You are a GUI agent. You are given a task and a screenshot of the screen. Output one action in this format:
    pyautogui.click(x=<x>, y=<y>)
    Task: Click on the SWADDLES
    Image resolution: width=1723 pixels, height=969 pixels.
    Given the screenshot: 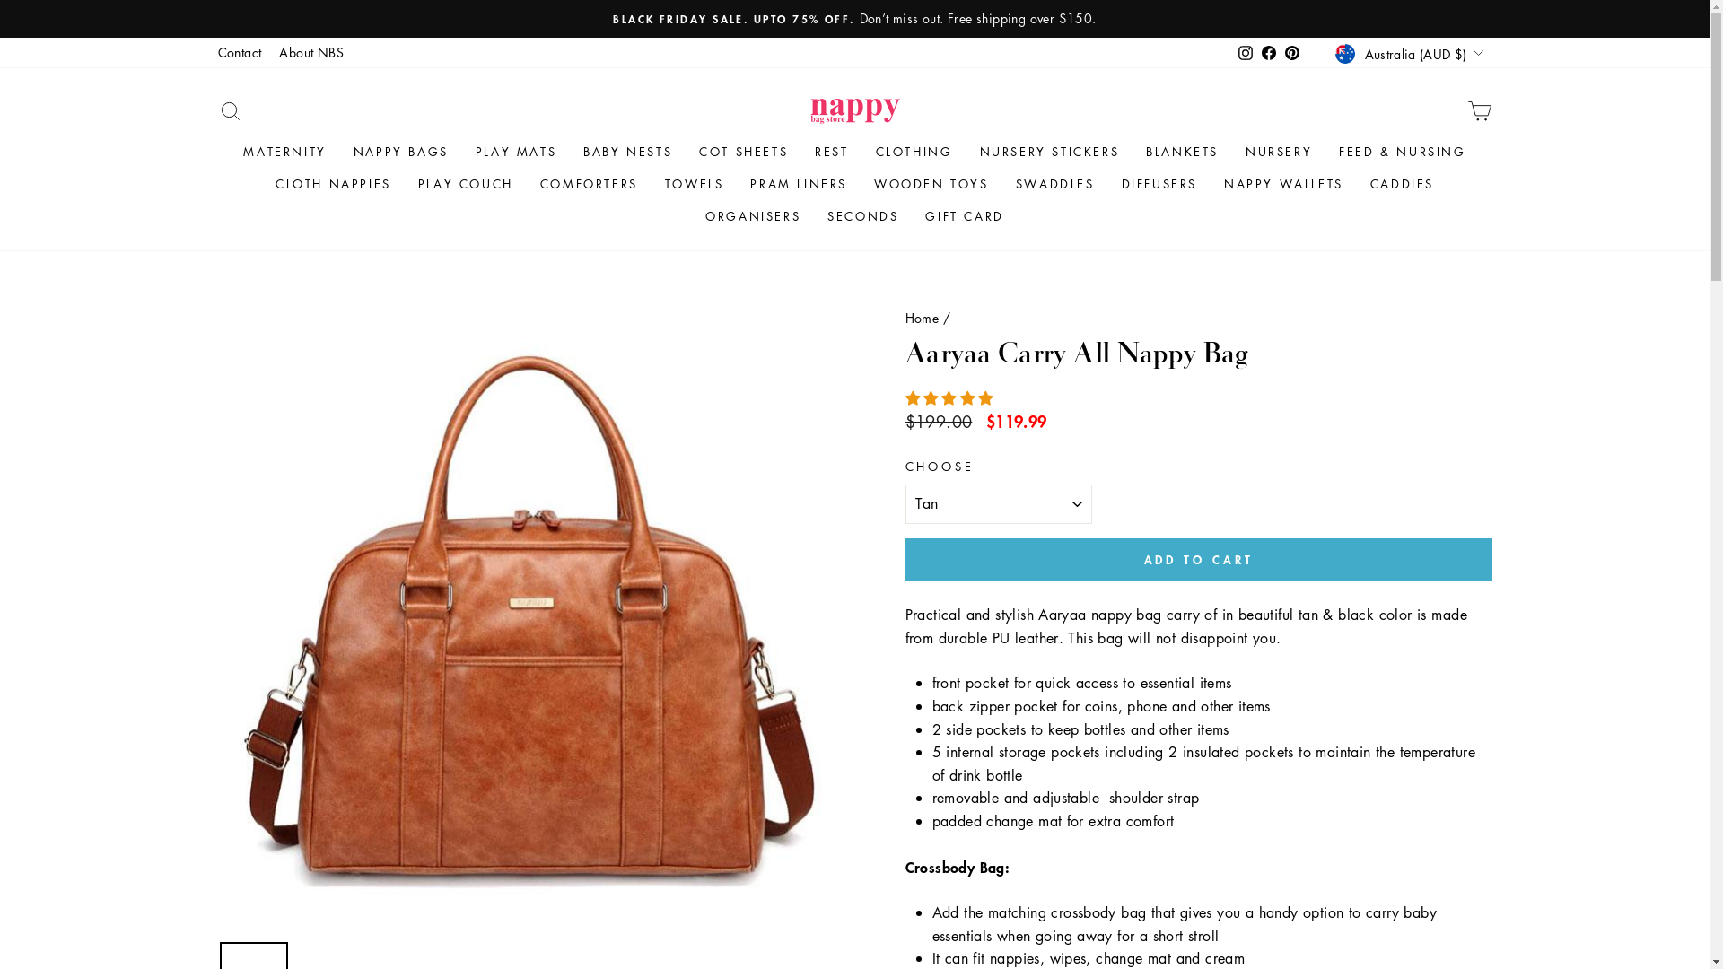 What is the action you would take?
    pyautogui.click(x=1055, y=185)
    